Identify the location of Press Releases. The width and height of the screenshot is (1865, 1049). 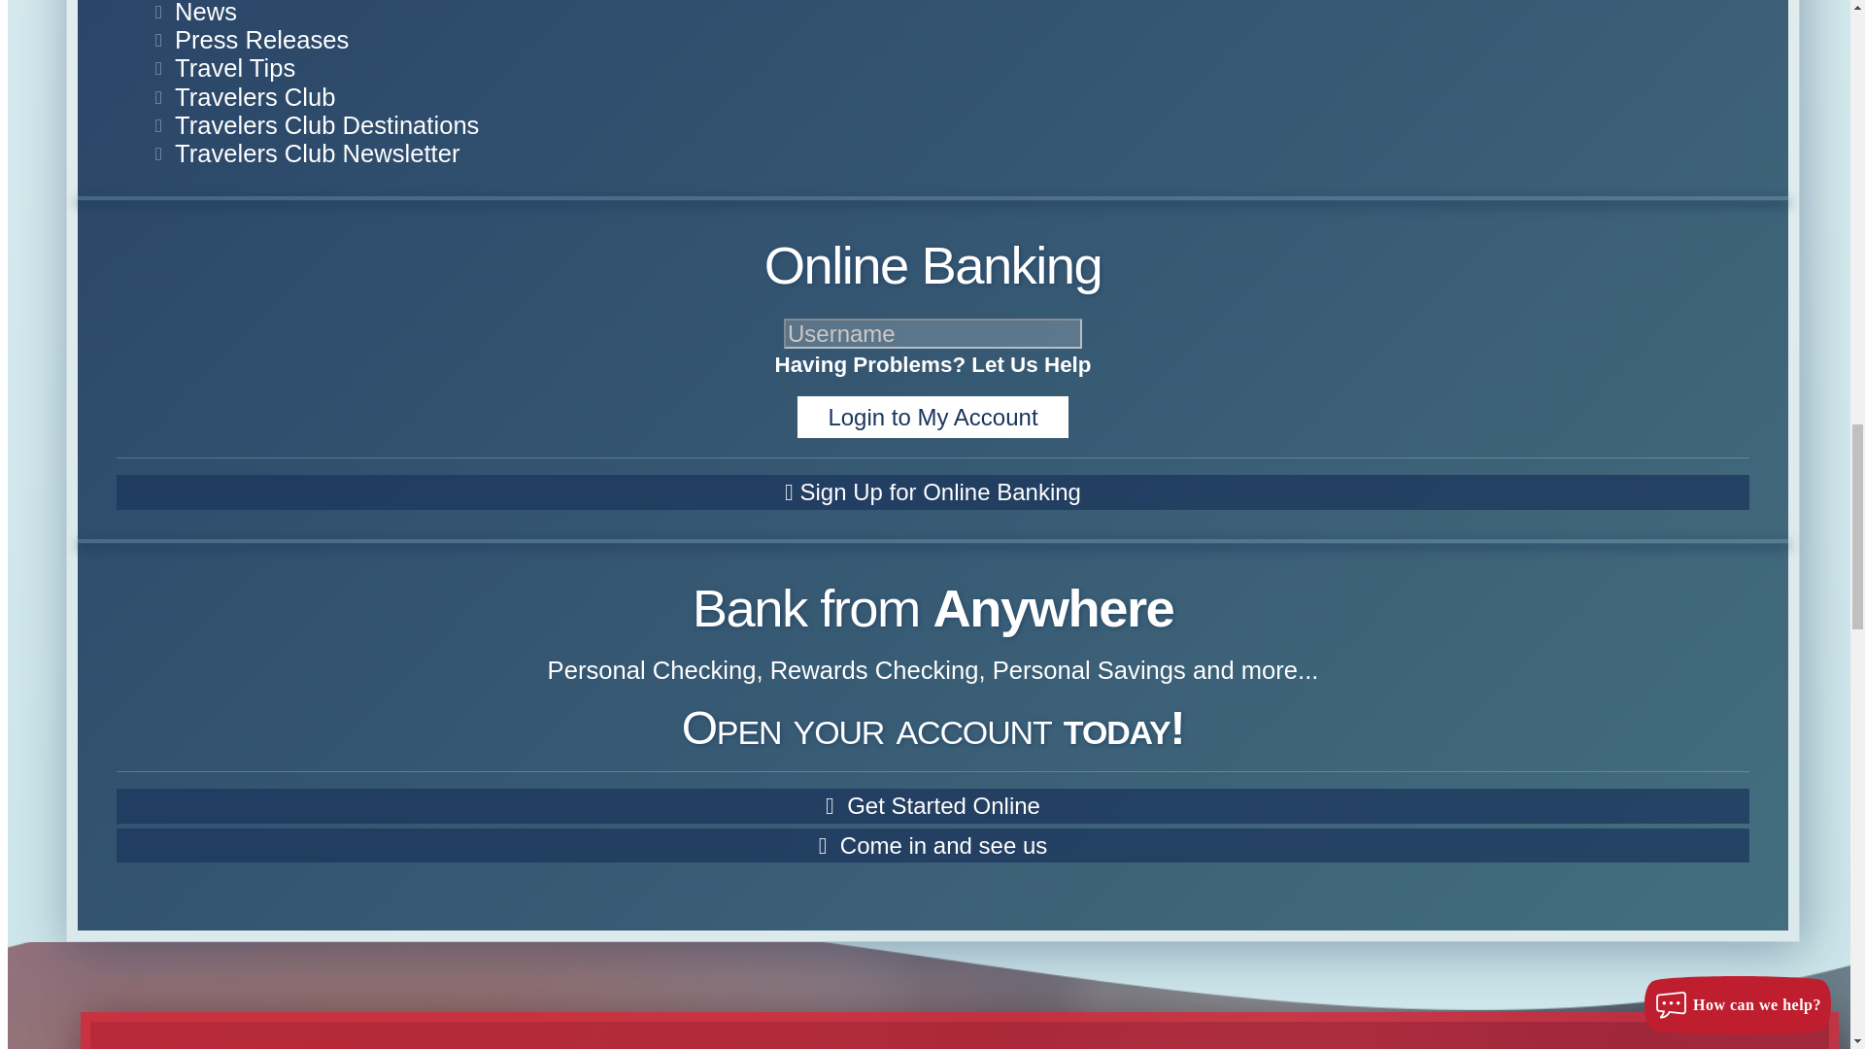
(262, 40).